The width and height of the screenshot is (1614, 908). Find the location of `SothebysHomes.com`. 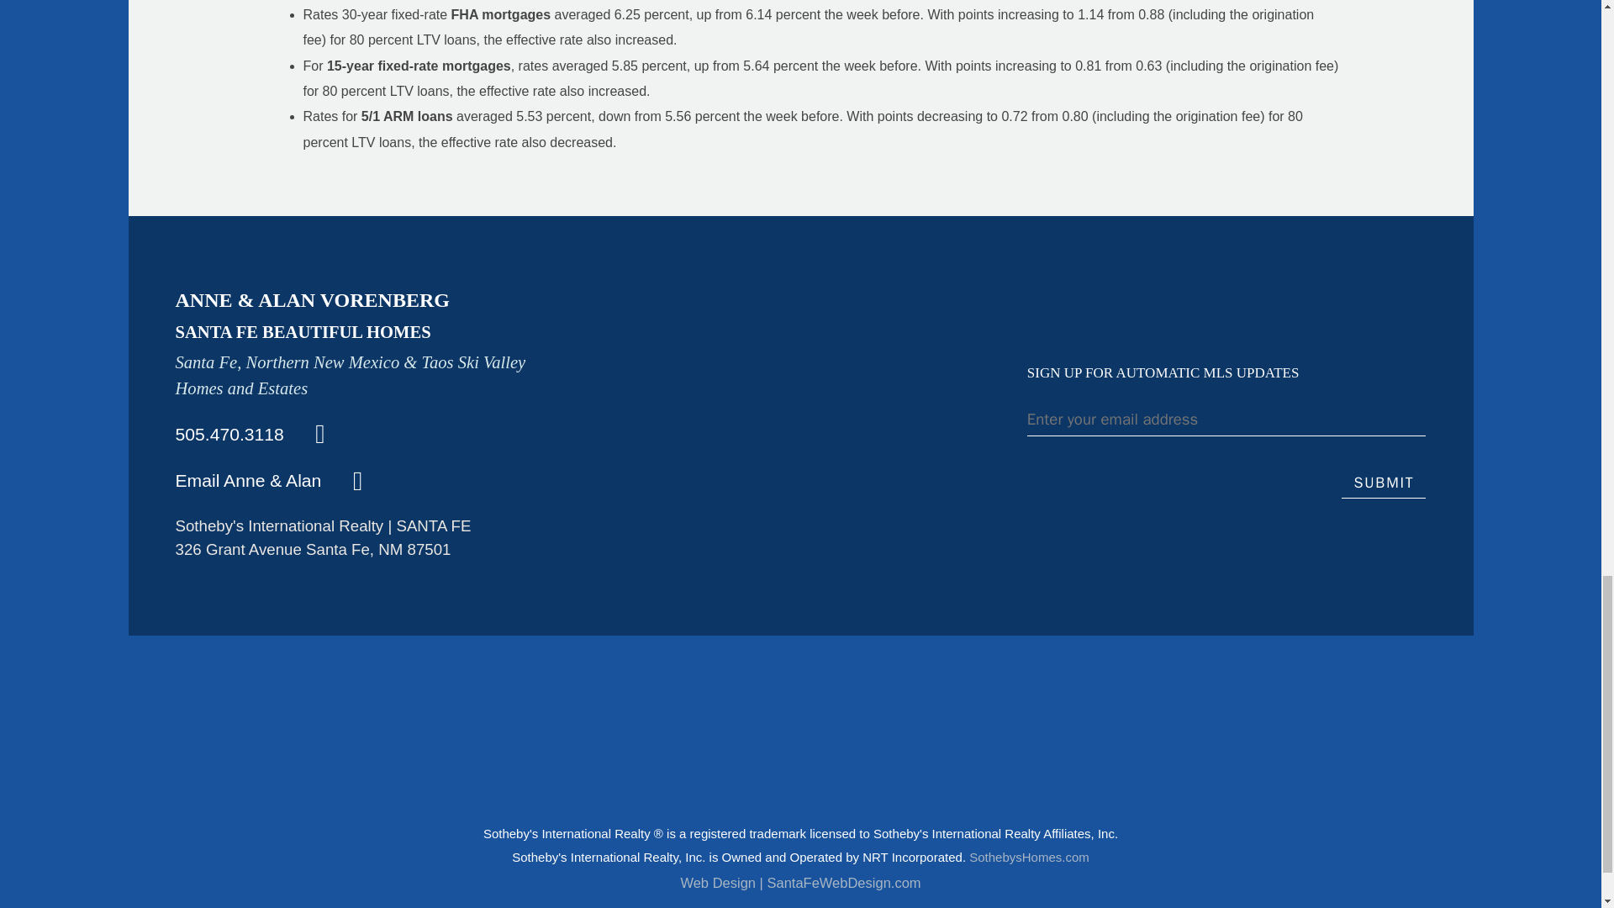

SothebysHomes.com is located at coordinates (1029, 857).